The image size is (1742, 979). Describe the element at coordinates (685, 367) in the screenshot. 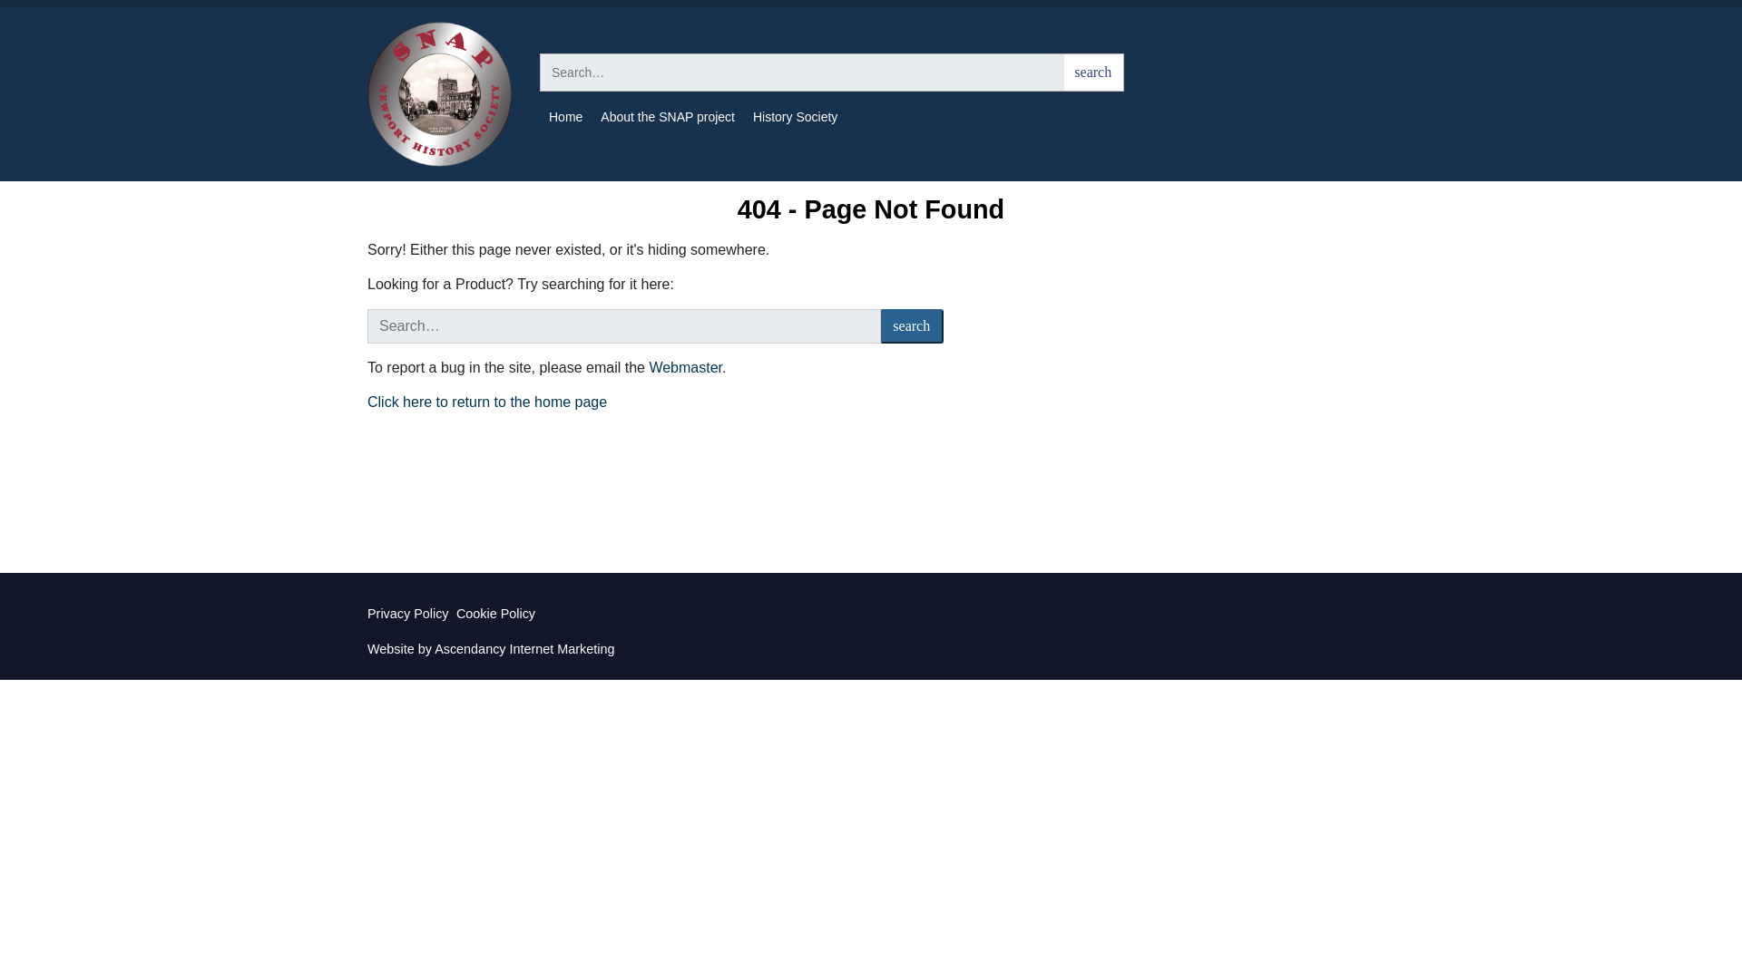

I see `Webmaster` at that location.